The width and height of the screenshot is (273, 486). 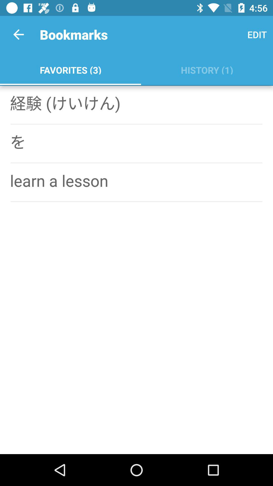 What do you see at coordinates (207, 69) in the screenshot?
I see `jump to the history (1) icon` at bounding box center [207, 69].